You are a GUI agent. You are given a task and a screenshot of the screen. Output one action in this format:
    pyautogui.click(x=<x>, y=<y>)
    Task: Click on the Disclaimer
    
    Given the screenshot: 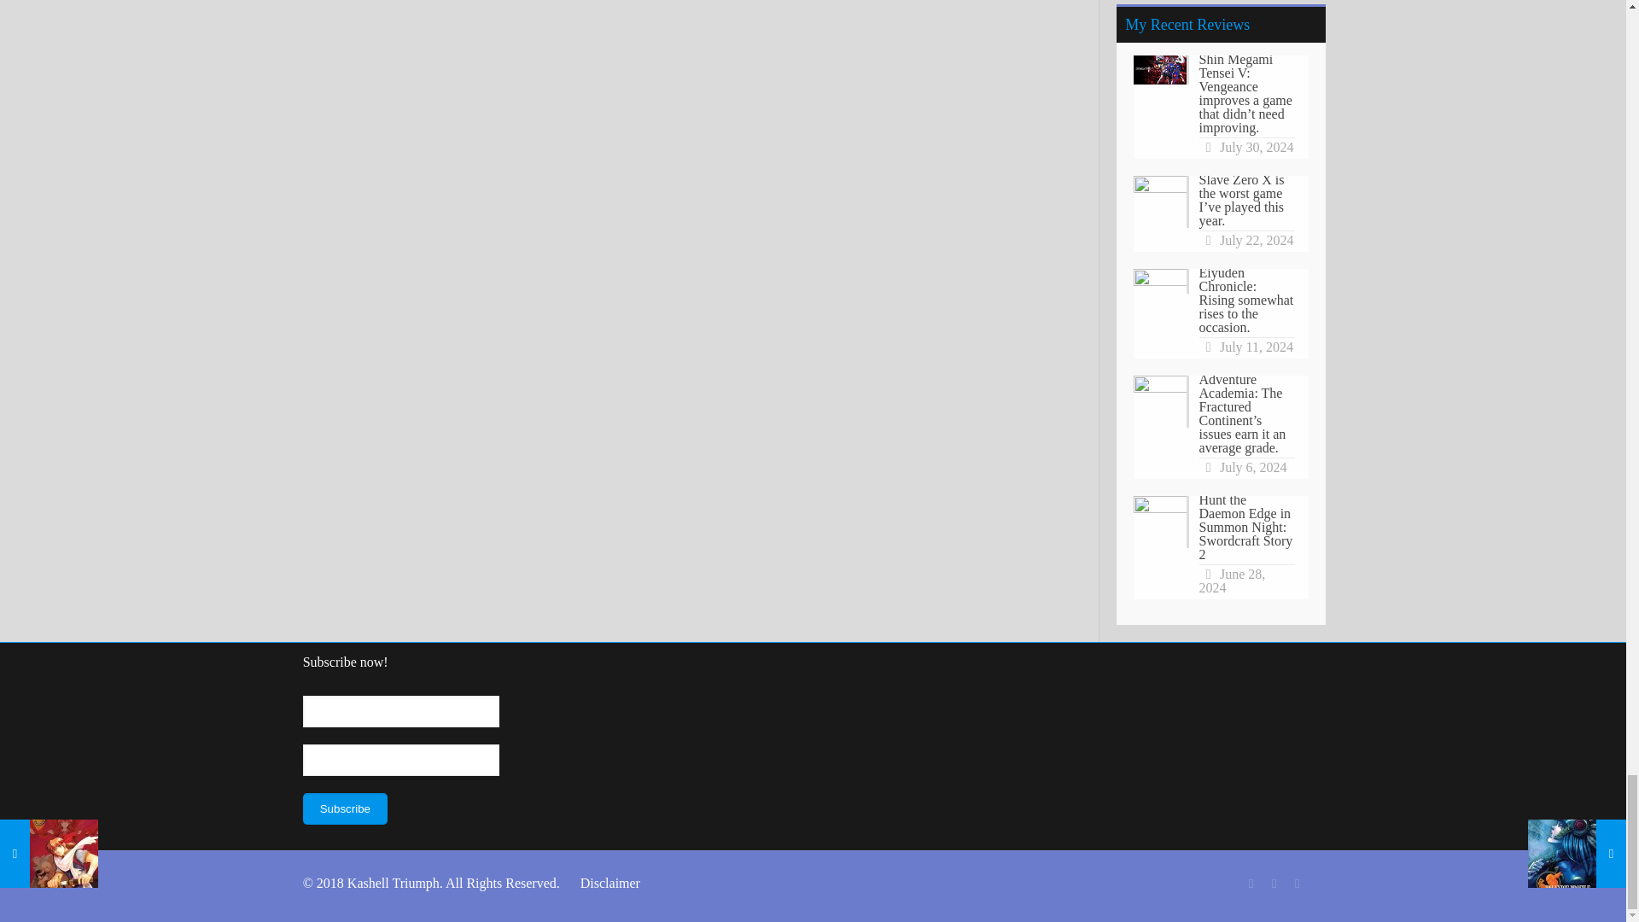 What is the action you would take?
    pyautogui.click(x=610, y=883)
    